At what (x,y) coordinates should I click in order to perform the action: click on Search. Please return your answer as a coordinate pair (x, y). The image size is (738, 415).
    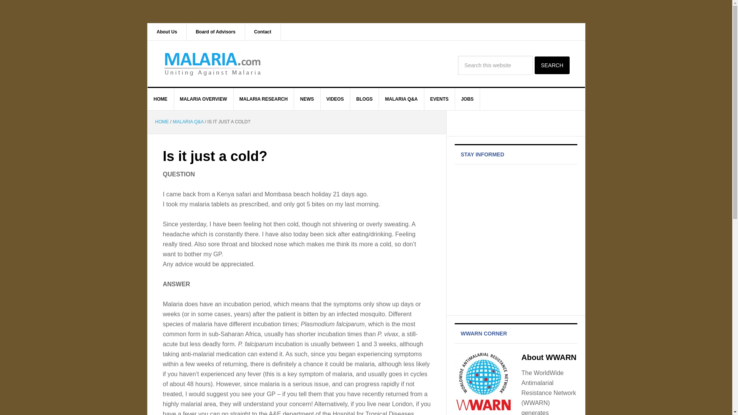
    Looking at the image, I should click on (552, 65).